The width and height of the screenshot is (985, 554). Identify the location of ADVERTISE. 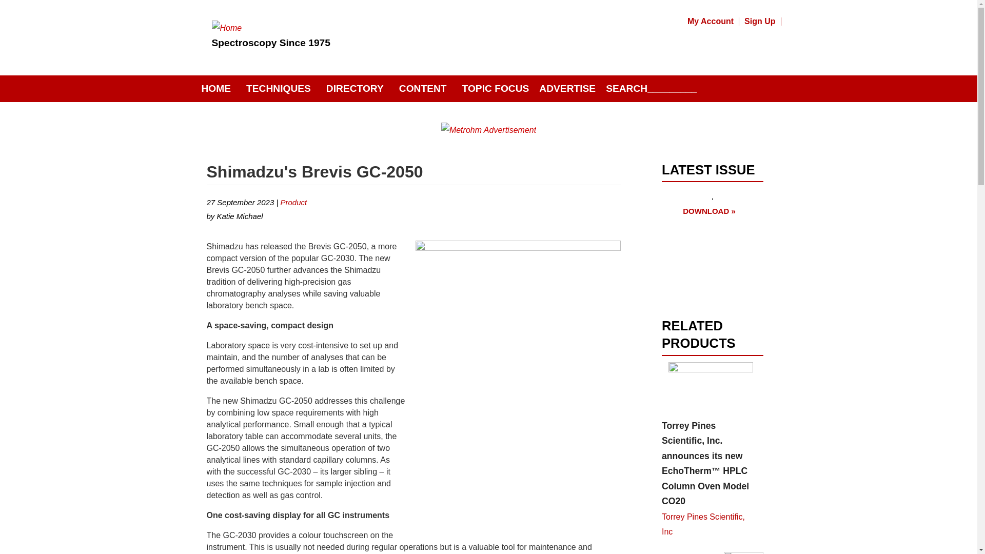
(567, 89).